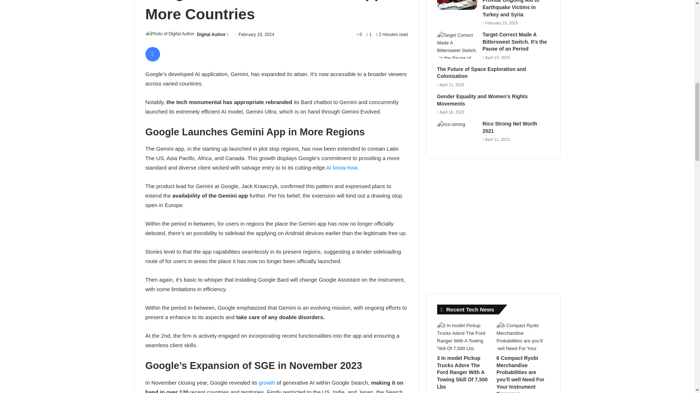 This screenshot has height=393, width=700. I want to click on Digital Author, so click(211, 34).